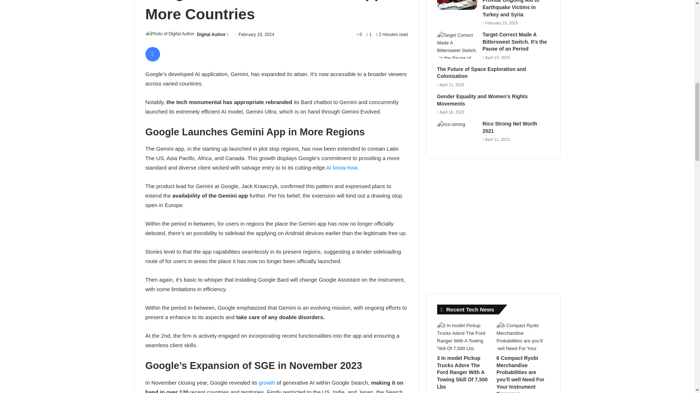 This screenshot has height=393, width=700. I want to click on Digital Author, so click(211, 34).